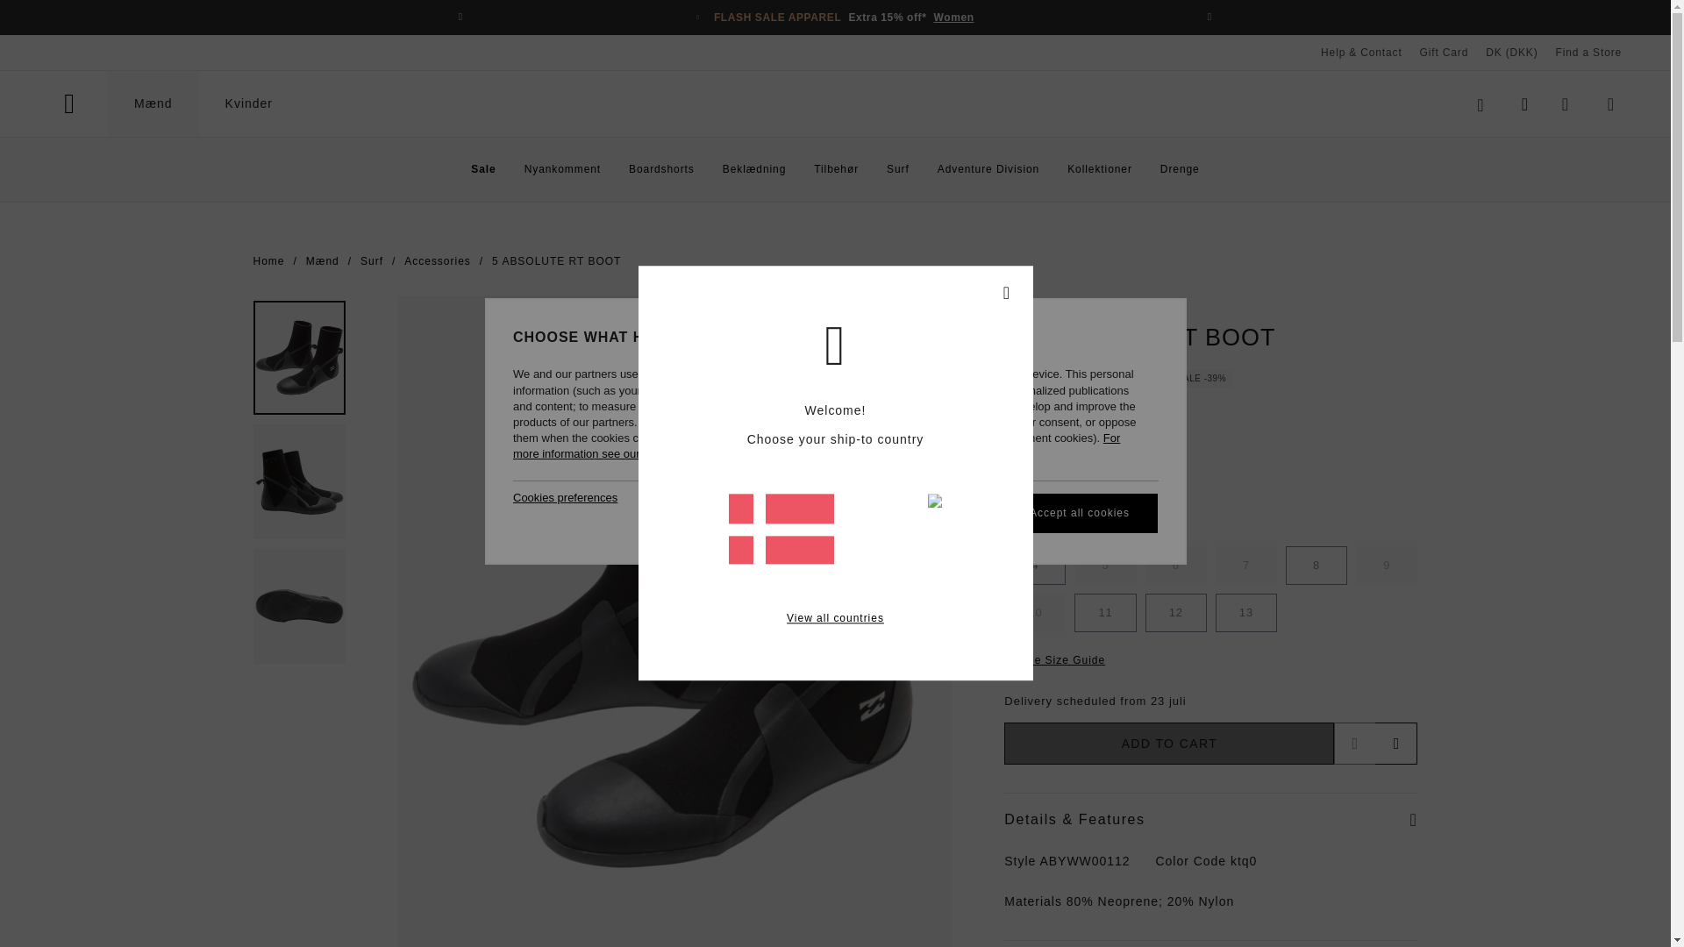 Image resolution: width=1684 pixels, height=947 pixels. I want to click on Accessories, so click(437, 261).